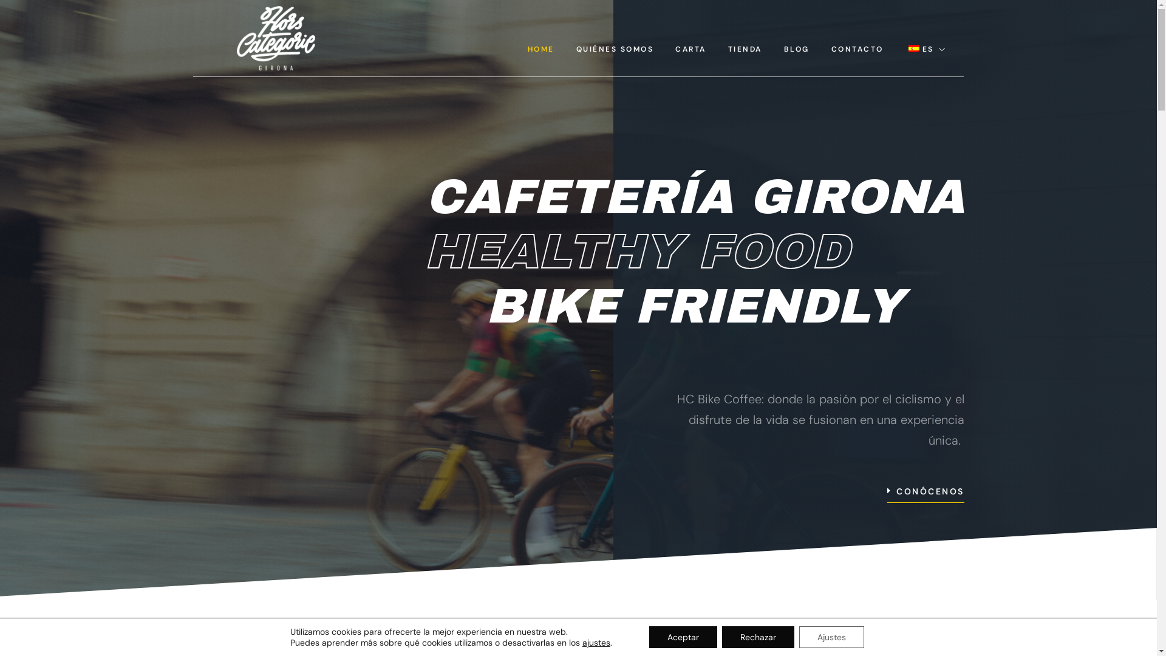 Image resolution: width=1166 pixels, height=656 pixels. Describe the element at coordinates (797, 49) in the screenshot. I see `BLOG` at that location.